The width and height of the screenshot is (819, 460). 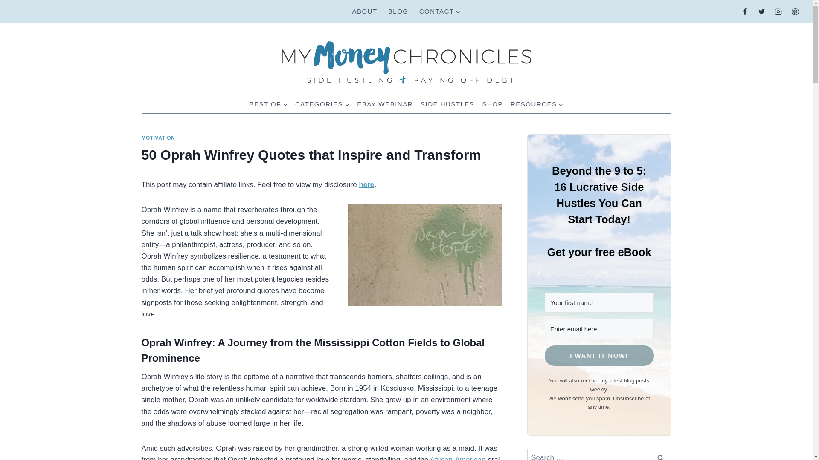 What do you see at coordinates (364, 11) in the screenshot?
I see `ABOUT` at bounding box center [364, 11].